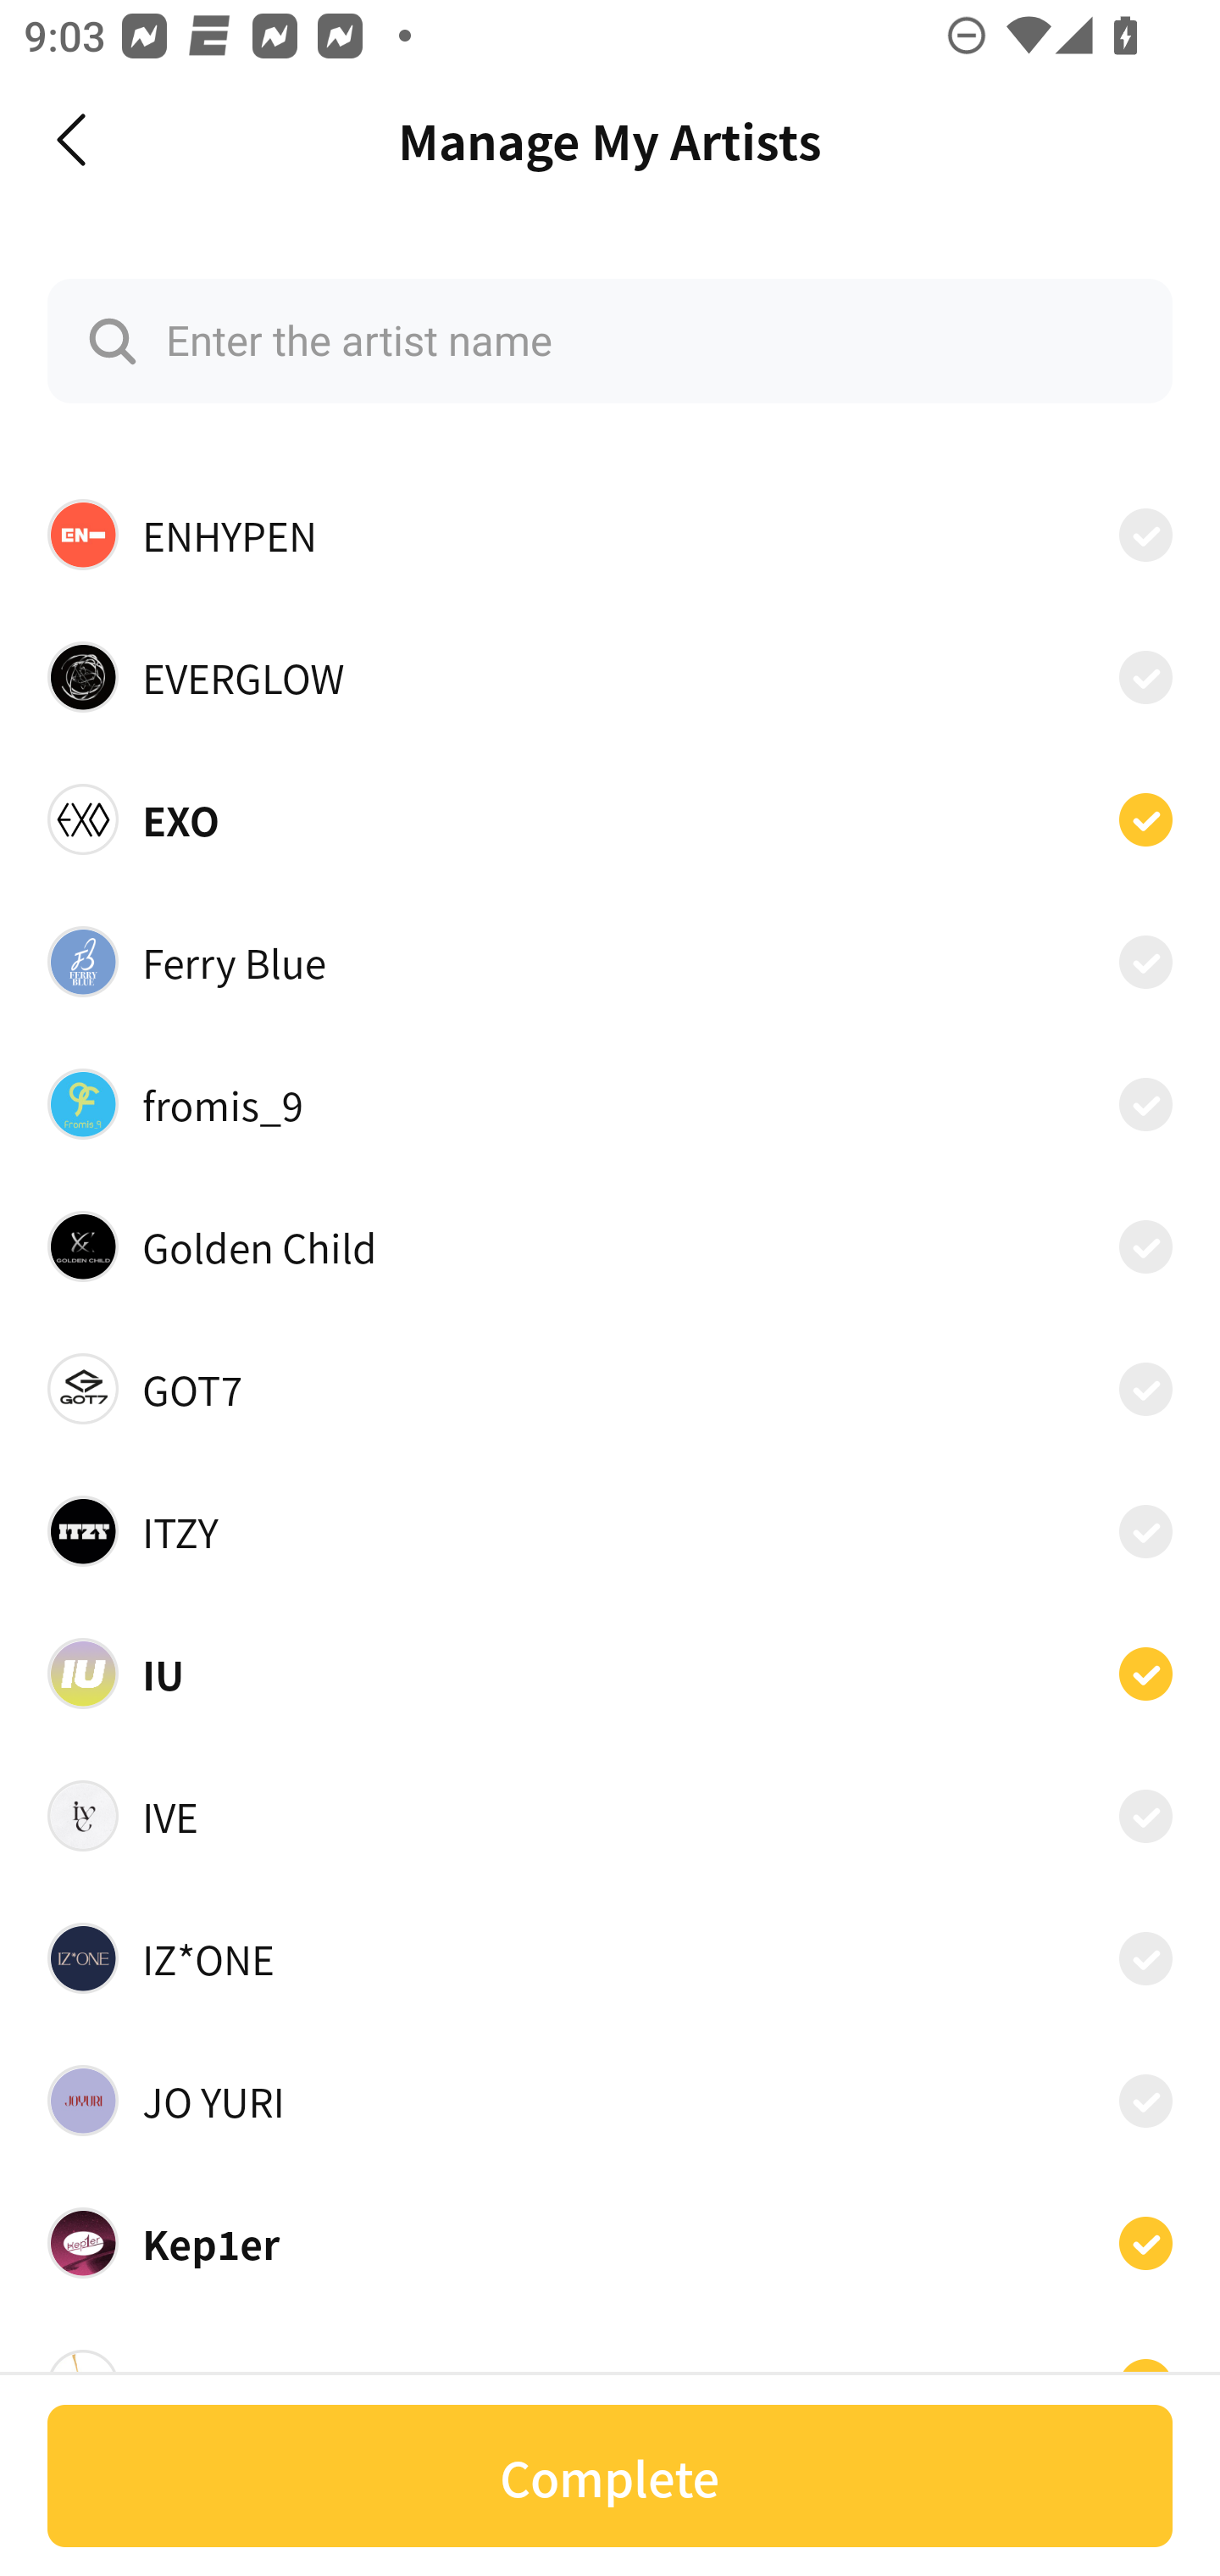 This screenshot has height=2576, width=1220. I want to click on IZ*ONE, so click(610, 1957).